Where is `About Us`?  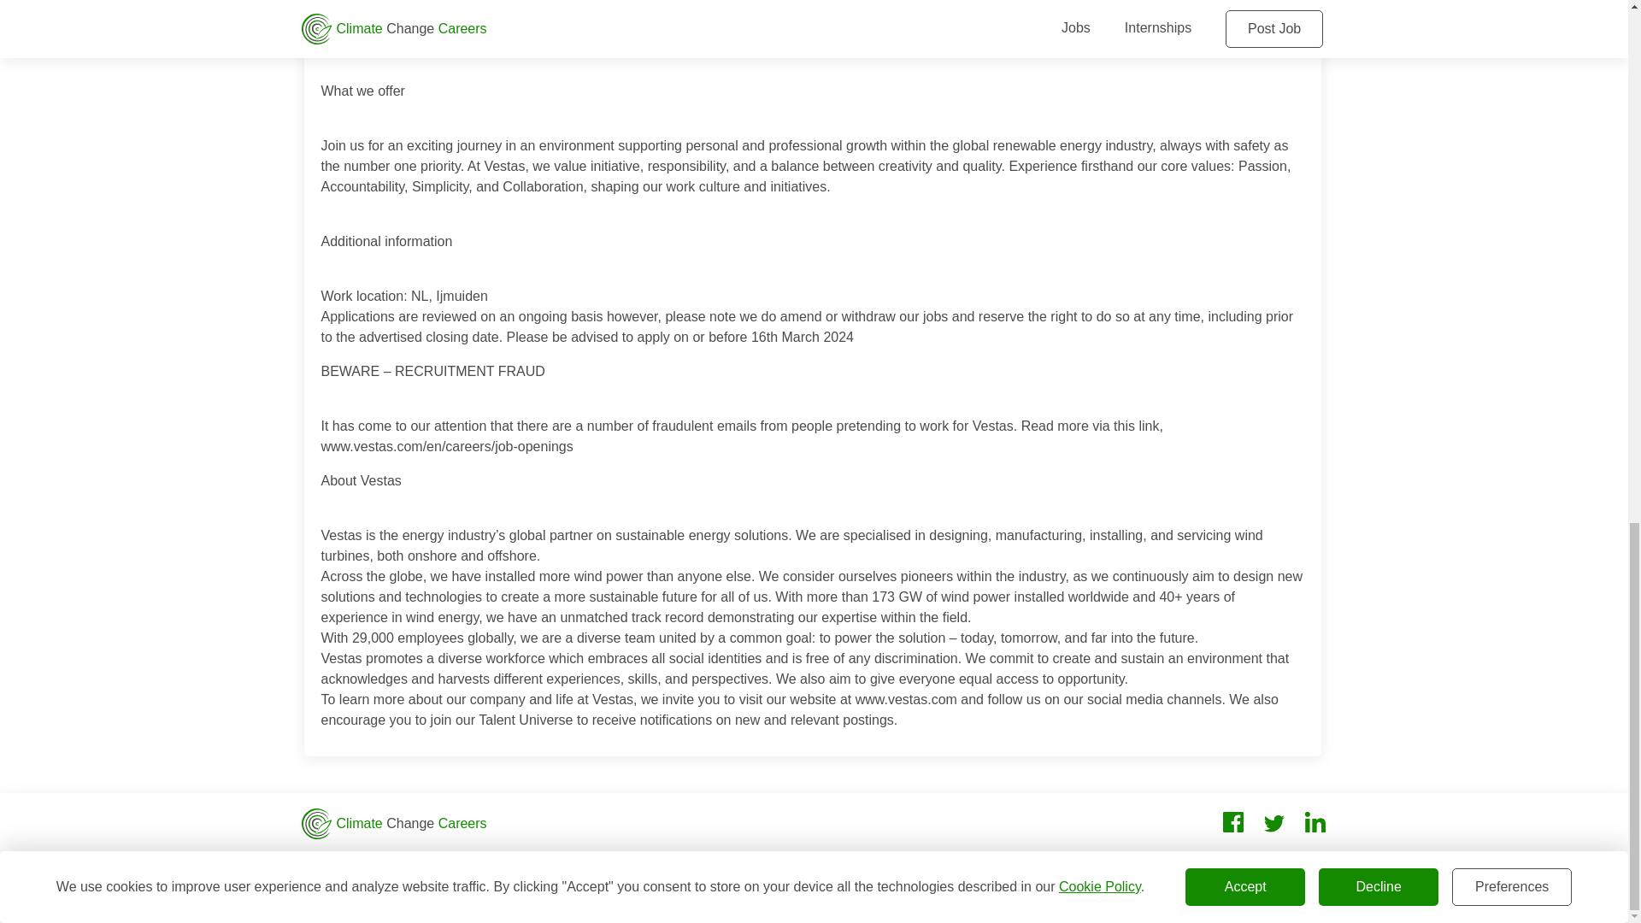 About Us is located at coordinates (518, 865).